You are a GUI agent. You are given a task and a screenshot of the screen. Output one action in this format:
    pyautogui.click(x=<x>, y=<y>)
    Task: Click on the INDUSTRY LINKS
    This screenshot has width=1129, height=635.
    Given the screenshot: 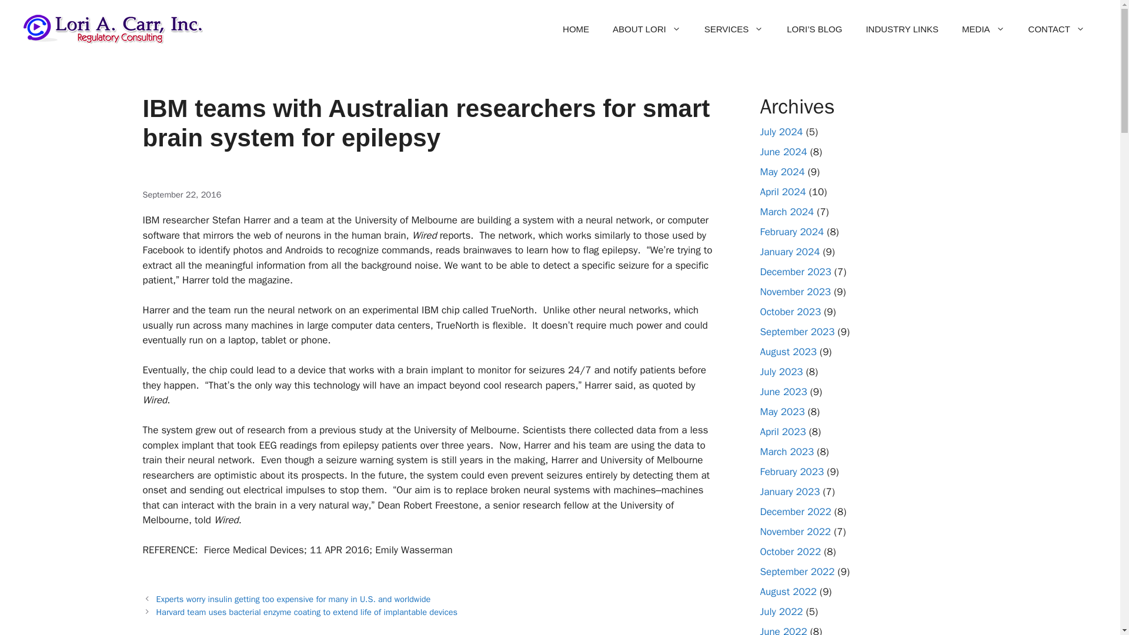 What is the action you would take?
    pyautogui.click(x=902, y=29)
    